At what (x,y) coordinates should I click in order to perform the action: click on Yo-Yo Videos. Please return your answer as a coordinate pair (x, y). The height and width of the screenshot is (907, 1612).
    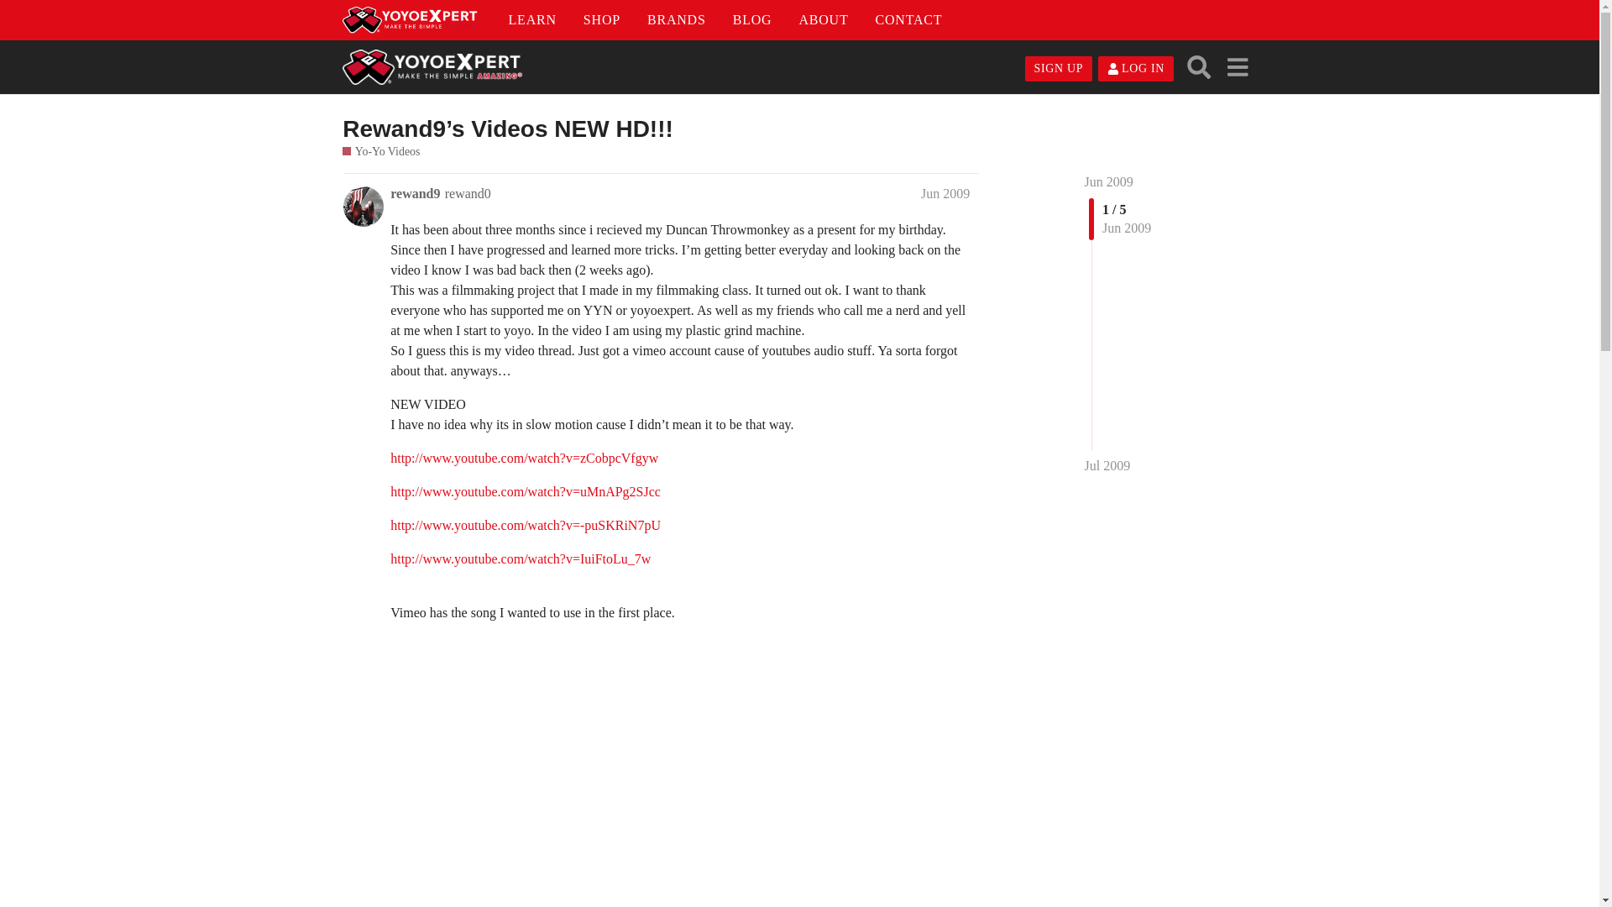
    Looking at the image, I should click on (380, 151).